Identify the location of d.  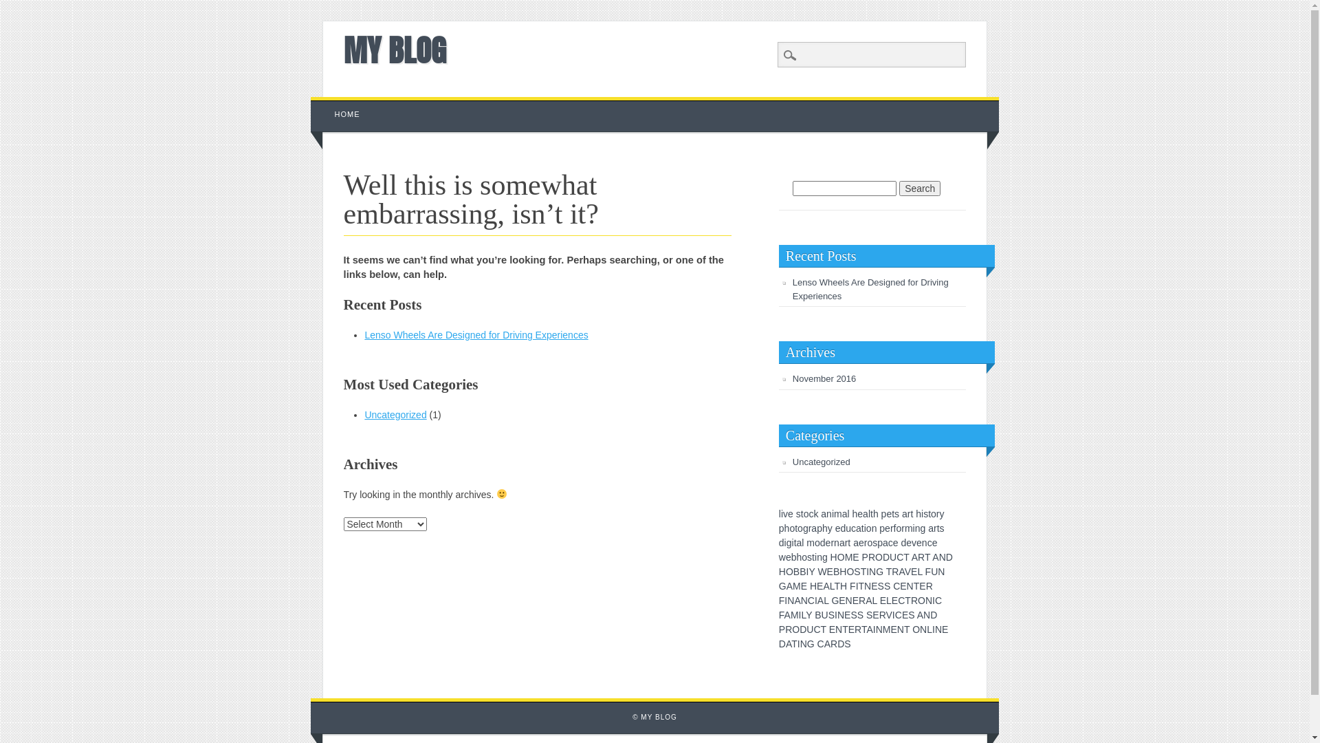
(843, 528).